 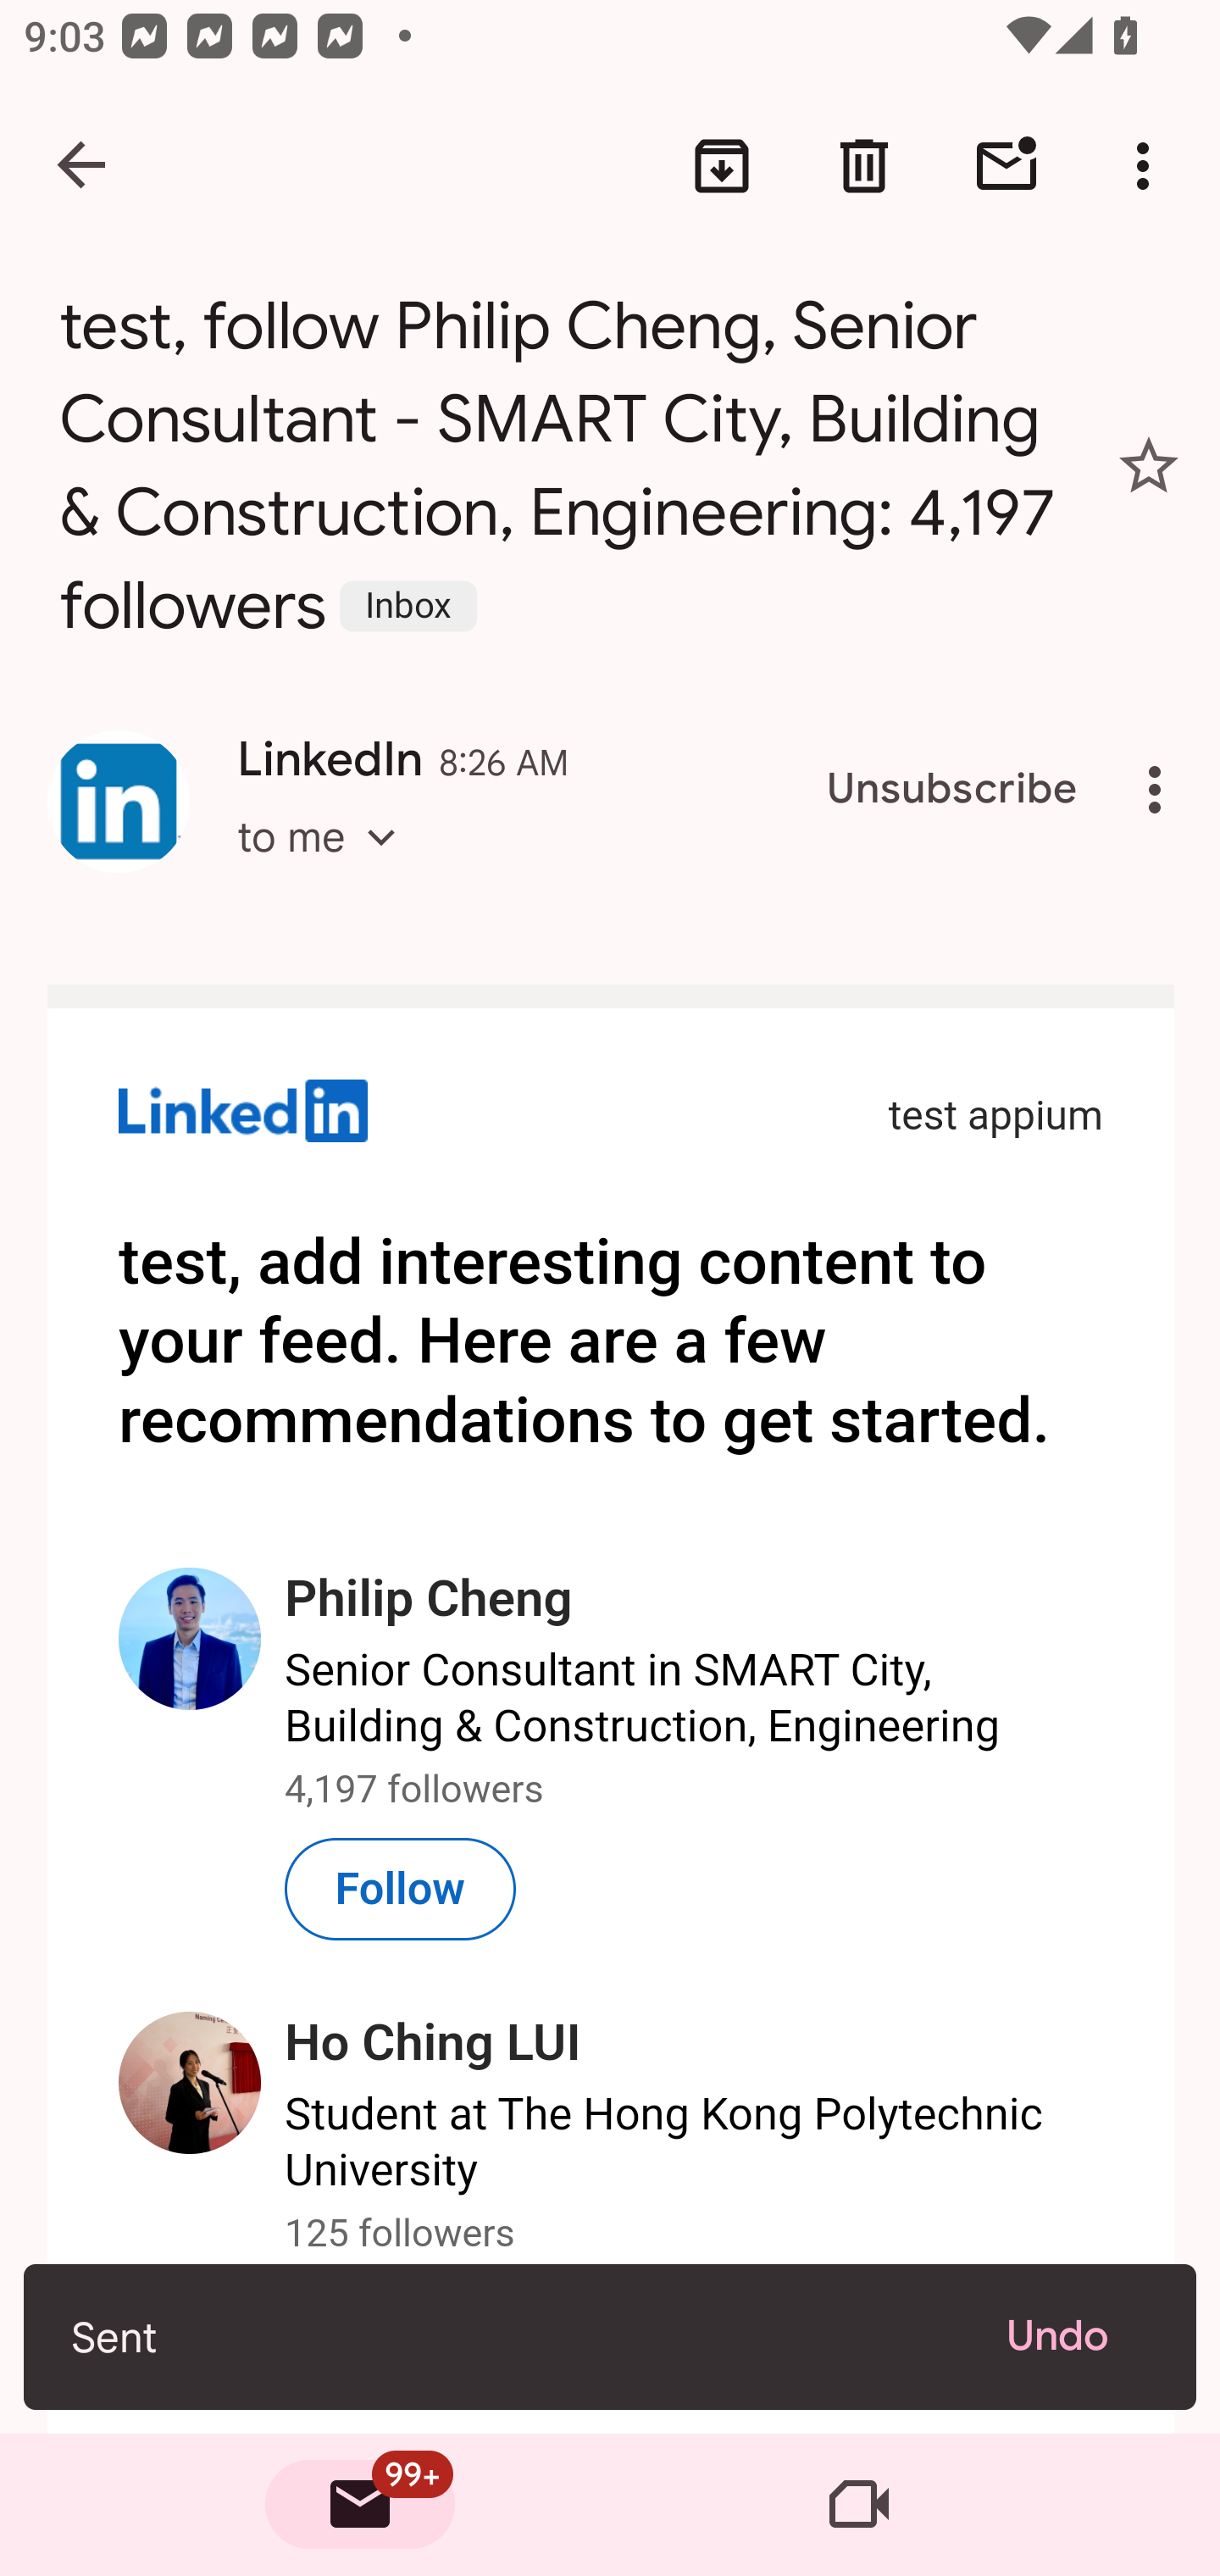 I want to click on Undo, so click(x=1078, y=2336).